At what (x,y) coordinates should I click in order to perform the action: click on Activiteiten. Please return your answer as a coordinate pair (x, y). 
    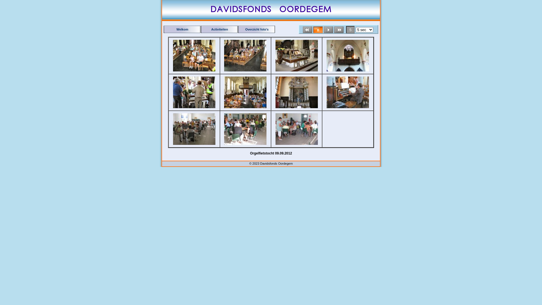
    Looking at the image, I should click on (220, 29).